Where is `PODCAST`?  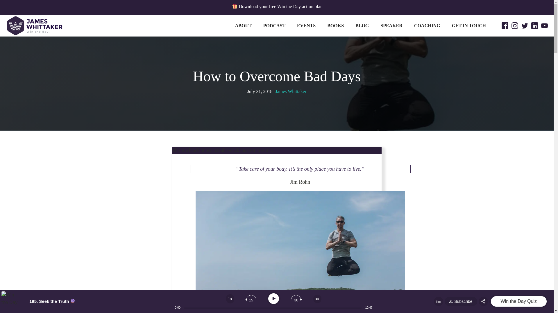 PODCAST is located at coordinates (274, 26).